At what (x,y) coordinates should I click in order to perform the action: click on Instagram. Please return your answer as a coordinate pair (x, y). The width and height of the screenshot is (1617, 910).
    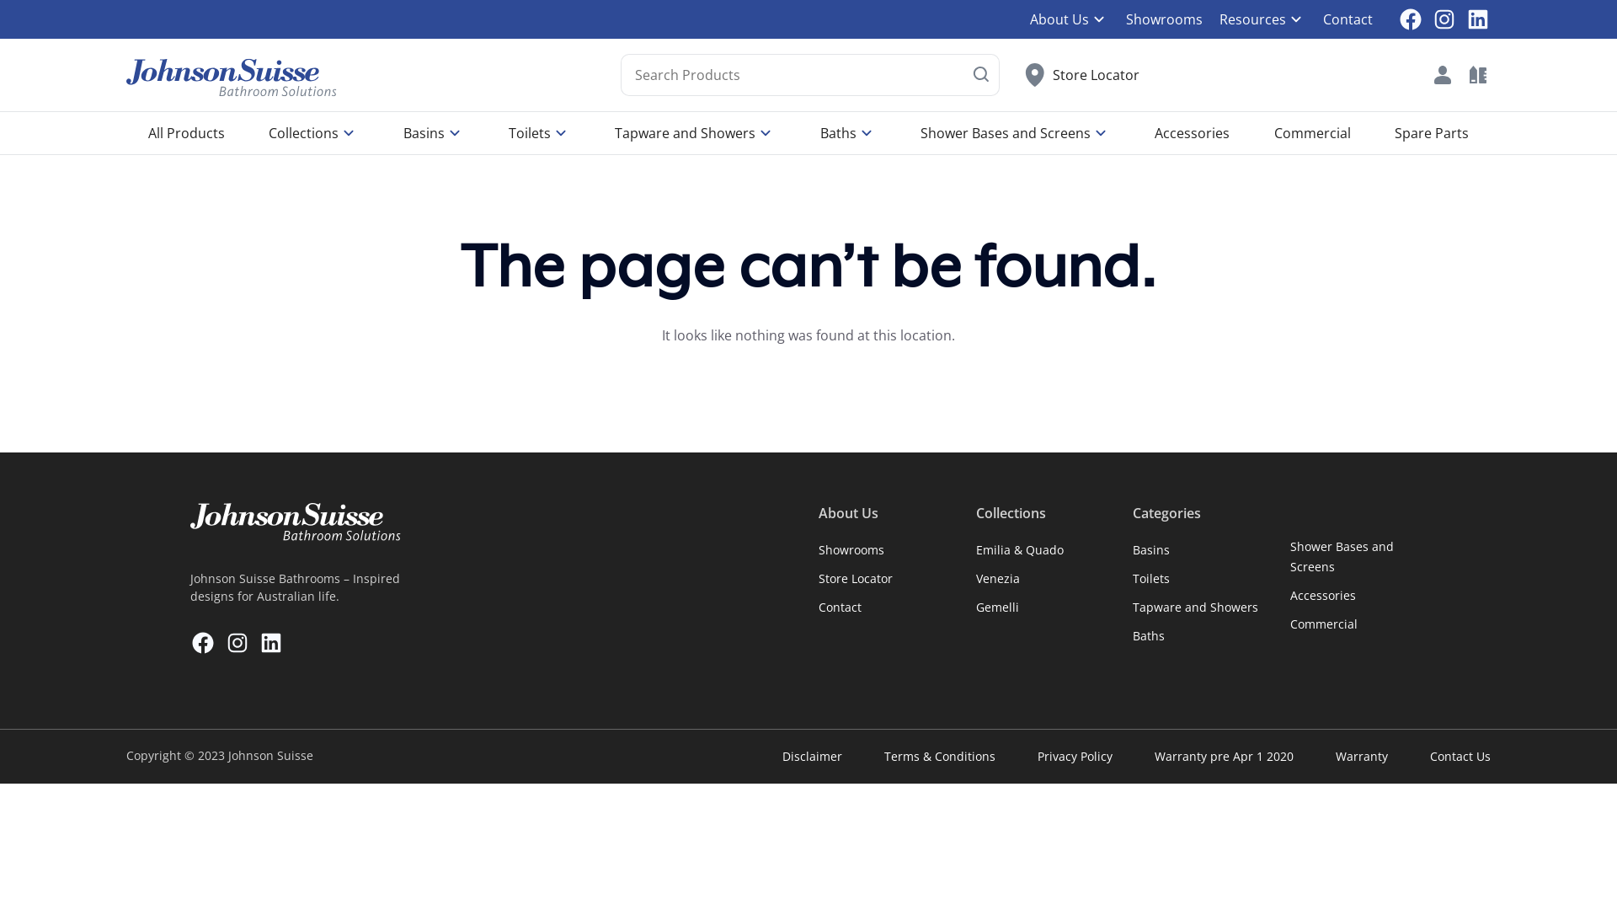
    Looking at the image, I should click on (237, 642).